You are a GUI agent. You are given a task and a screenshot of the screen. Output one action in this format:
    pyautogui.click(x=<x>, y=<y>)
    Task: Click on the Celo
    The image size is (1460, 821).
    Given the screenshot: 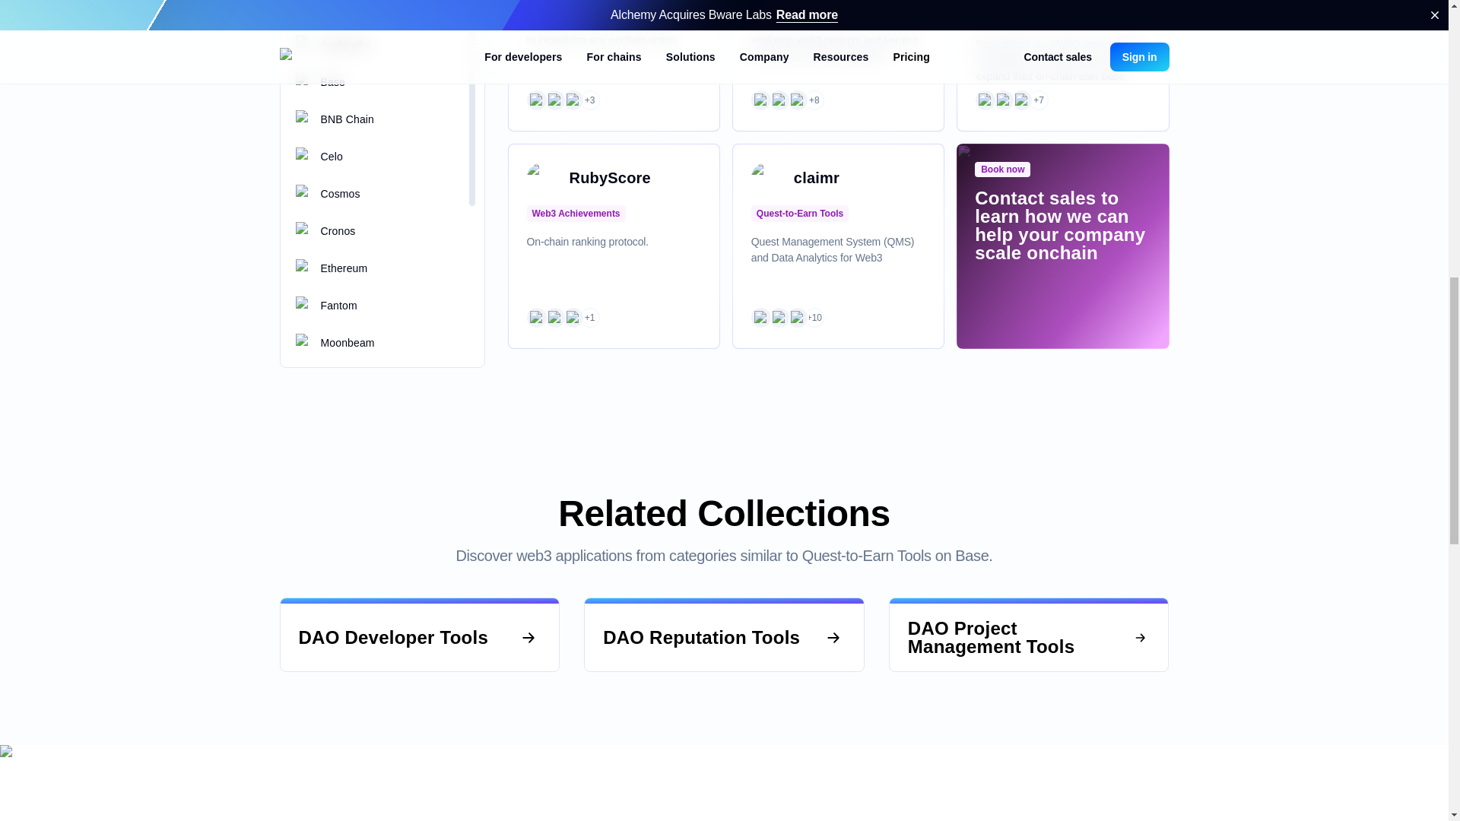 What is the action you would take?
    pyautogui.click(x=779, y=318)
    